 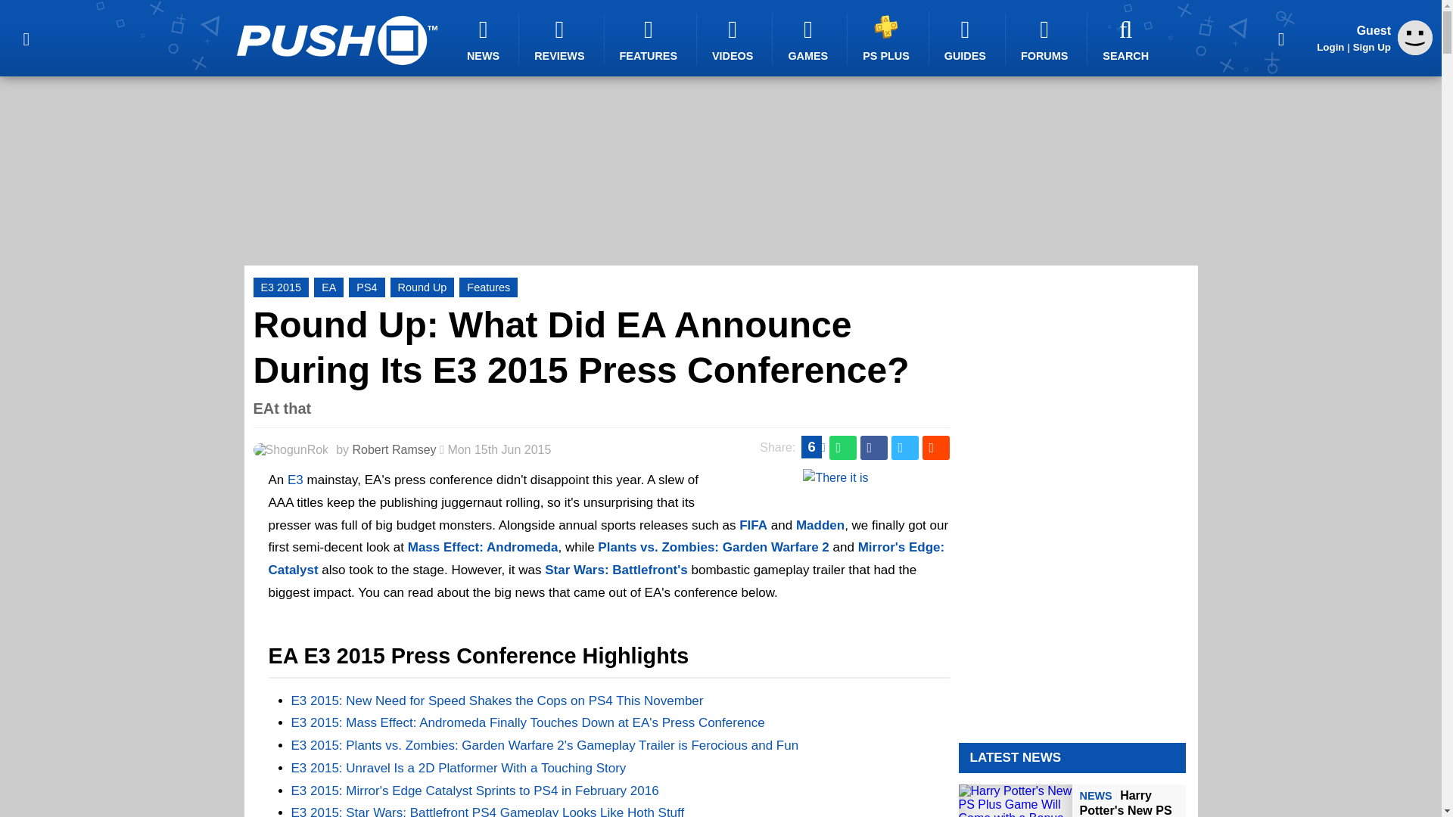 I want to click on Features, so click(x=487, y=287).